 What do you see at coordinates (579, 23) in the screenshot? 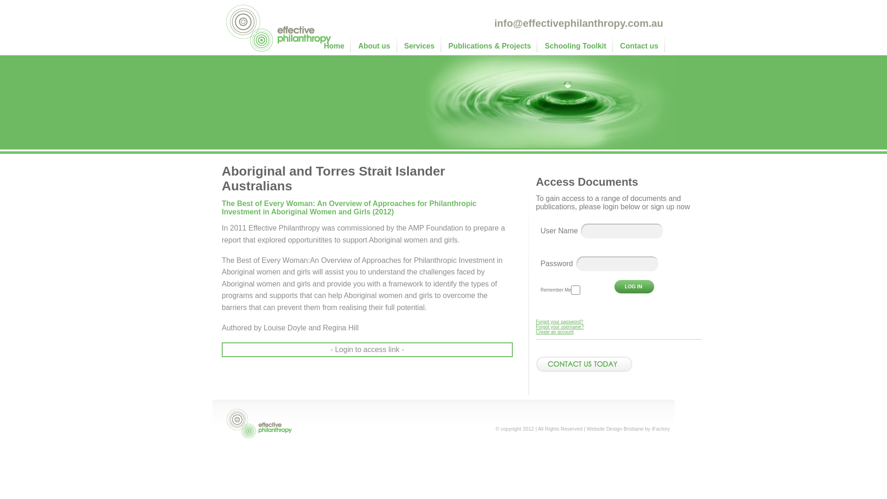
I see `info@effectivephilanthropy.com.au` at bounding box center [579, 23].